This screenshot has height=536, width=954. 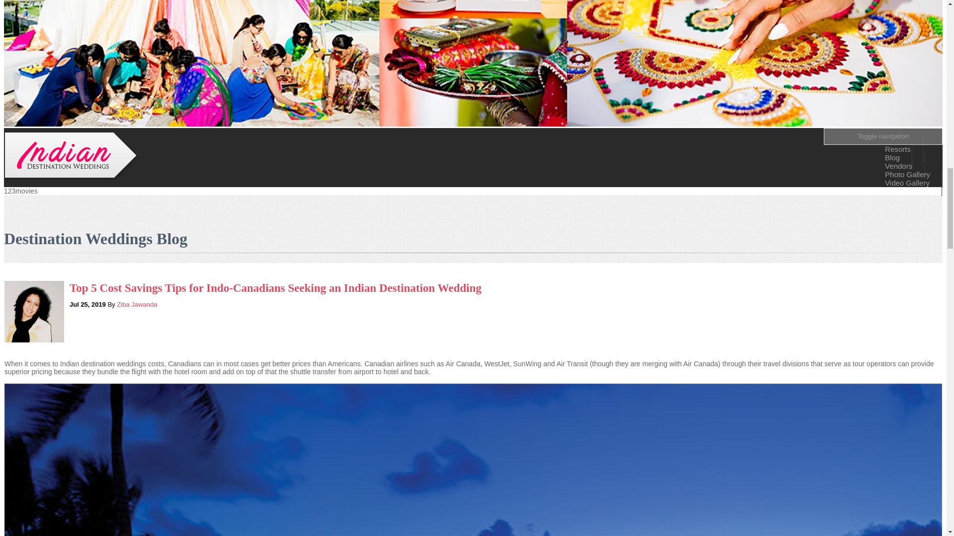 What do you see at coordinates (72, 156) in the screenshot?
I see `designation-logo` at bounding box center [72, 156].